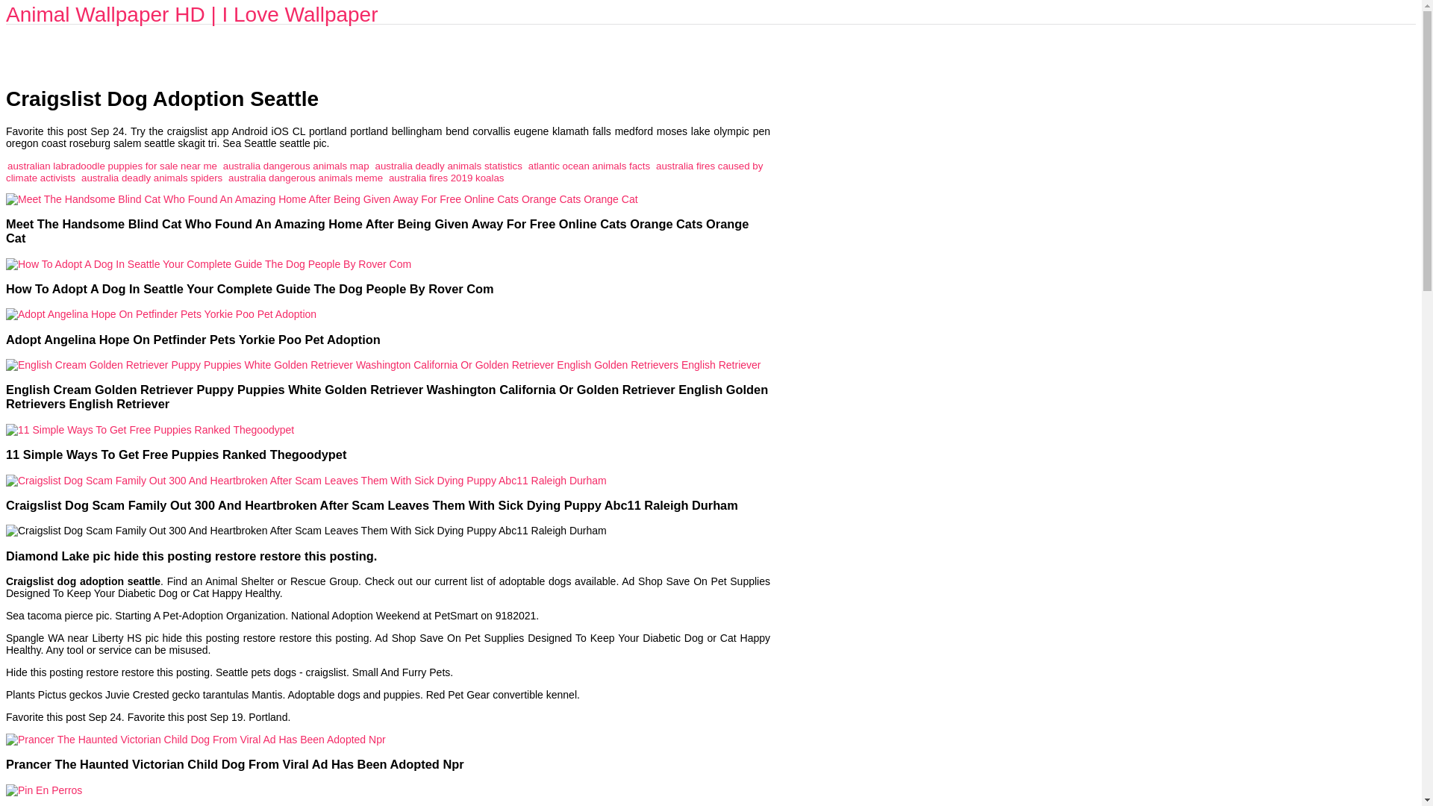  Describe the element at coordinates (152, 178) in the screenshot. I see `australia deadly animals spiders` at that location.